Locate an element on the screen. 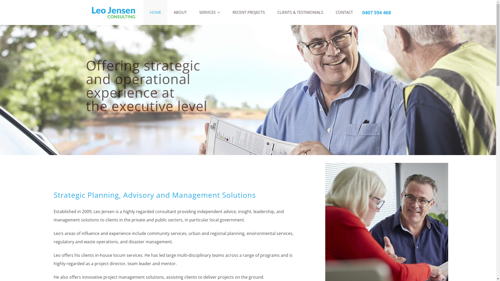  CONTACT is located at coordinates (344, 12).